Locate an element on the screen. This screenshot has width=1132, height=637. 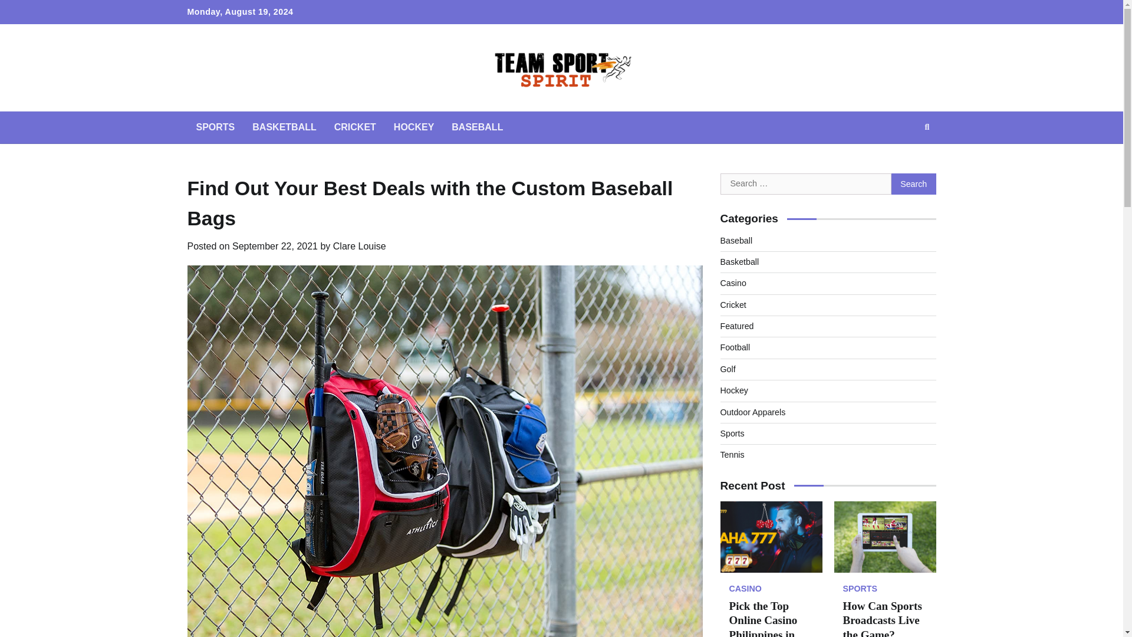
September 22, 2021 is located at coordinates (275, 246).